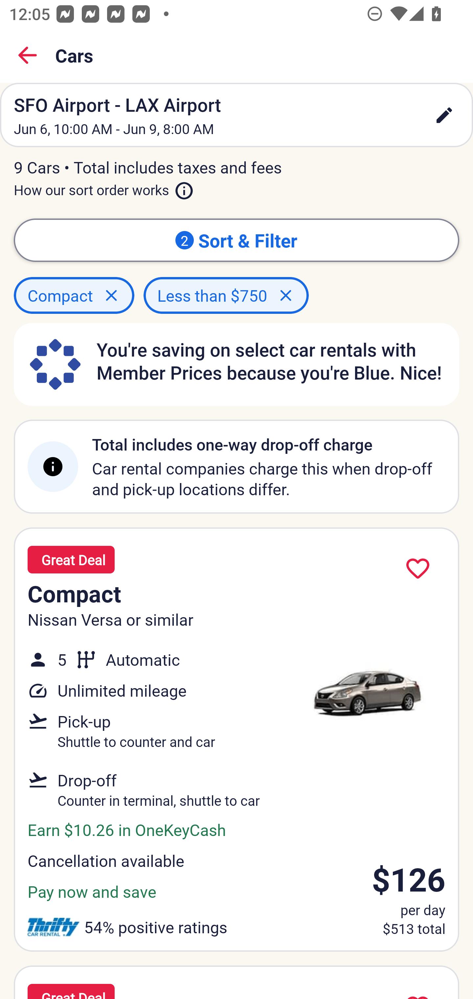 This screenshot has width=473, height=999. I want to click on edit, so click(444, 115).